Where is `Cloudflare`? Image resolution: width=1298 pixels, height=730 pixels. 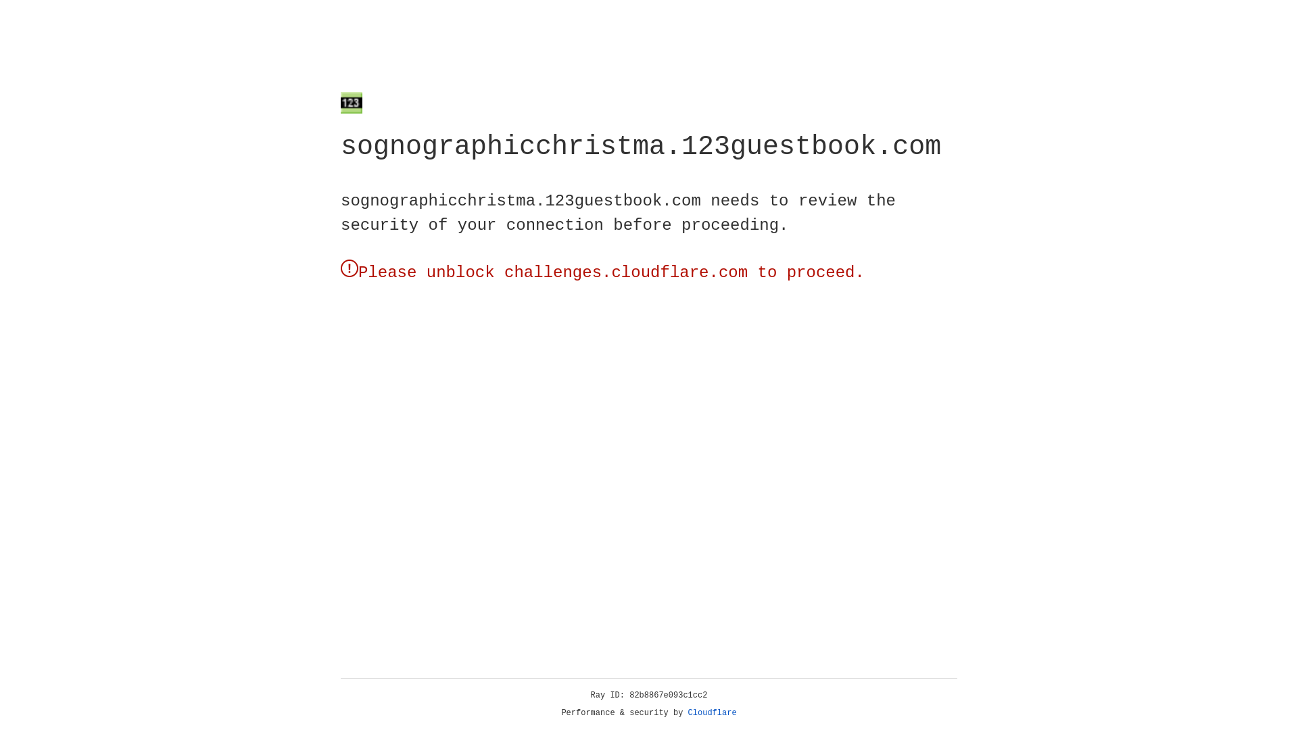
Cloudflare is located at coordinates (713, 713).